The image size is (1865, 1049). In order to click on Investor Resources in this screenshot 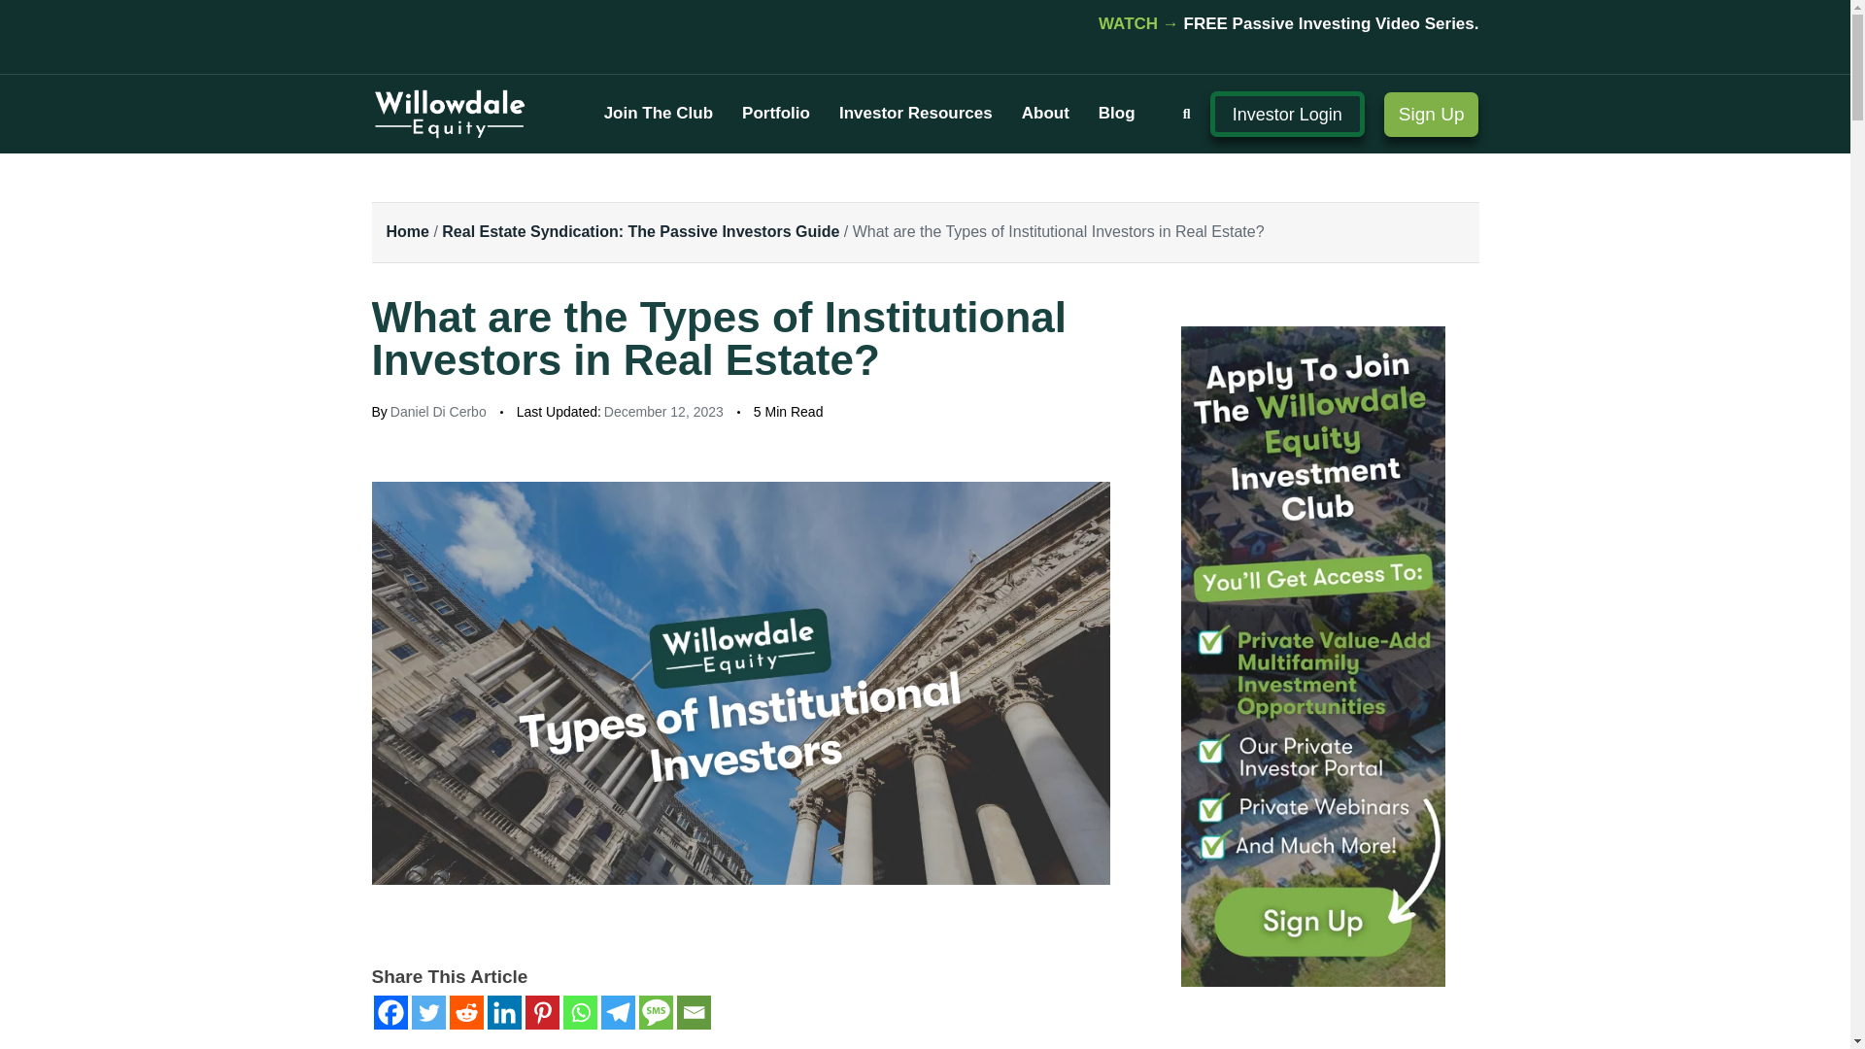, I will do `click(915, 113)`.